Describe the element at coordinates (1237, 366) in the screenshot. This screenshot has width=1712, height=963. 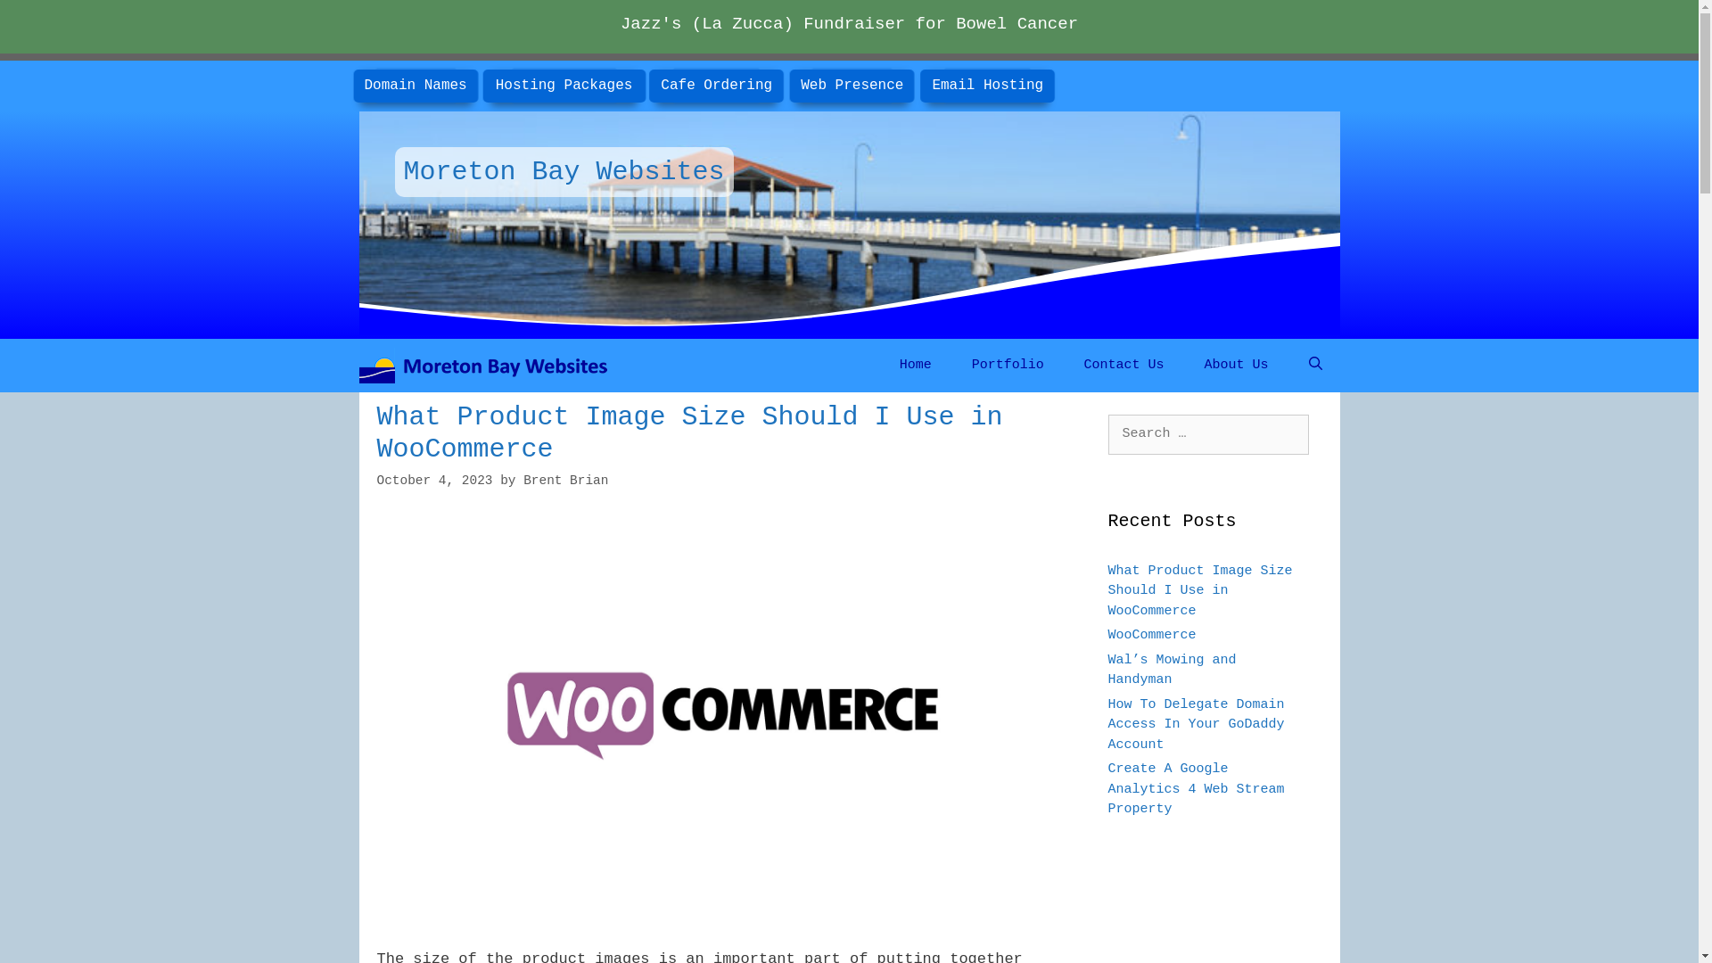
I see `About Us` at that location.